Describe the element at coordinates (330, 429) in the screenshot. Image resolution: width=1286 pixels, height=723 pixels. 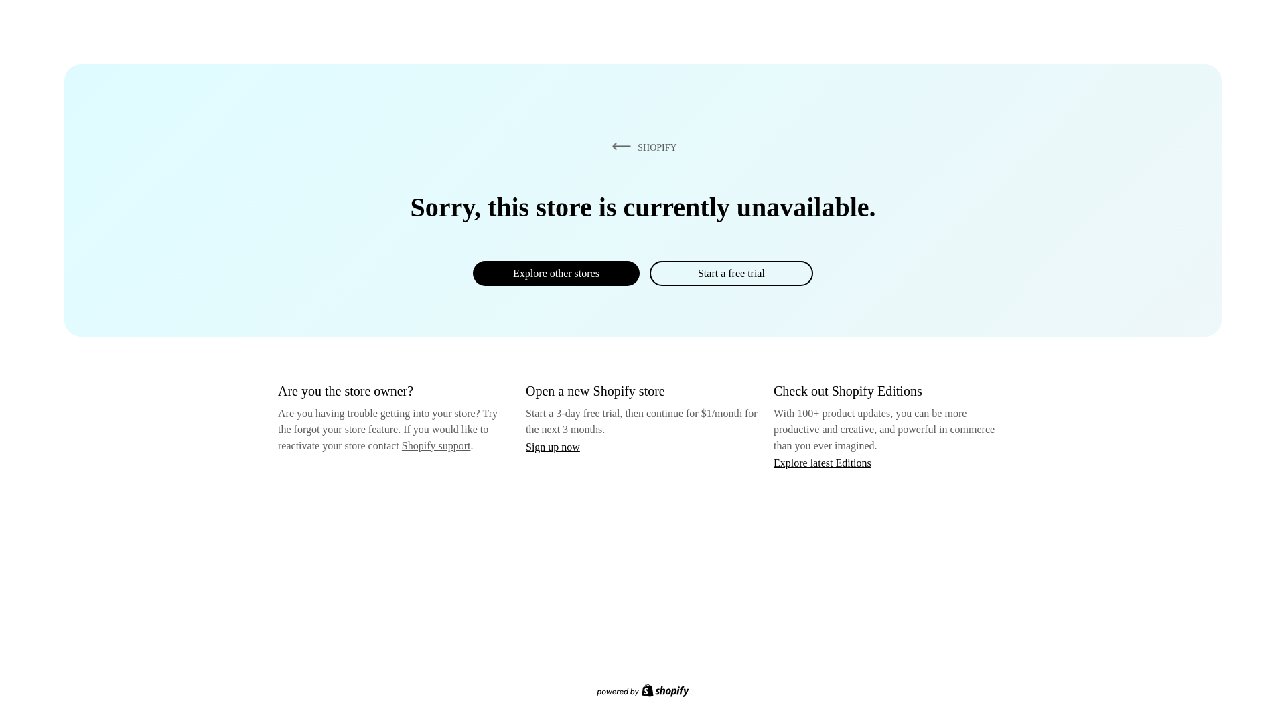
I see `forgot your store` at that location.